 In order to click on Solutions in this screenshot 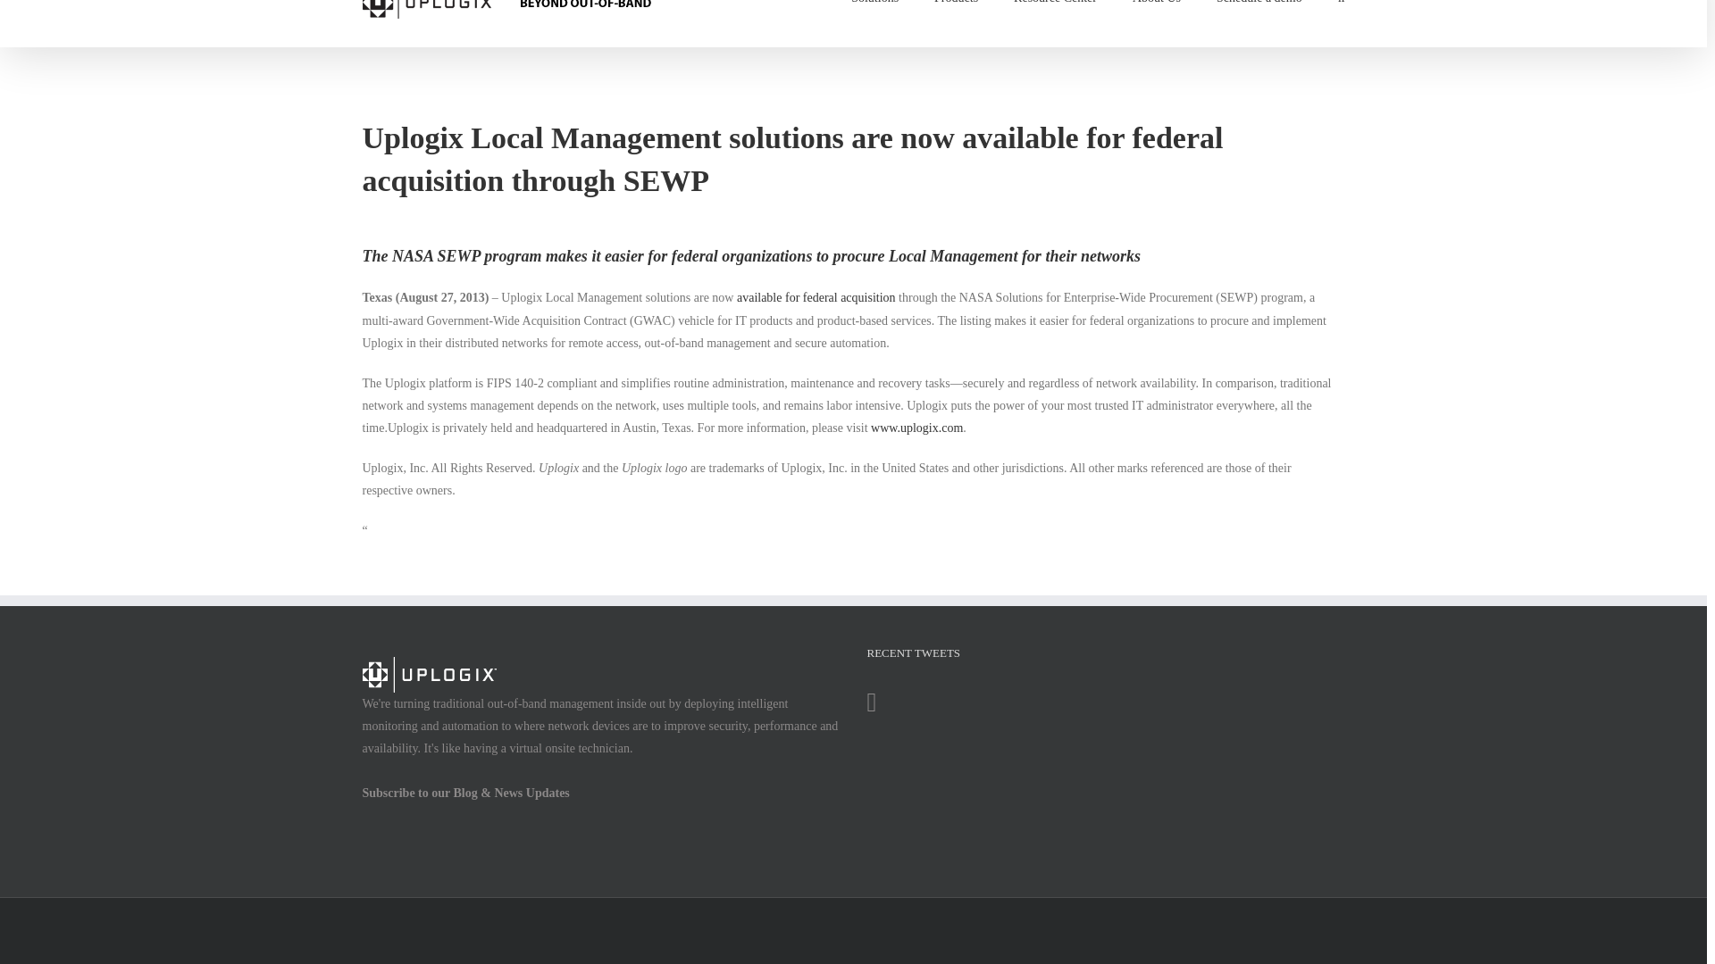, I will do `click(874, 17)`.